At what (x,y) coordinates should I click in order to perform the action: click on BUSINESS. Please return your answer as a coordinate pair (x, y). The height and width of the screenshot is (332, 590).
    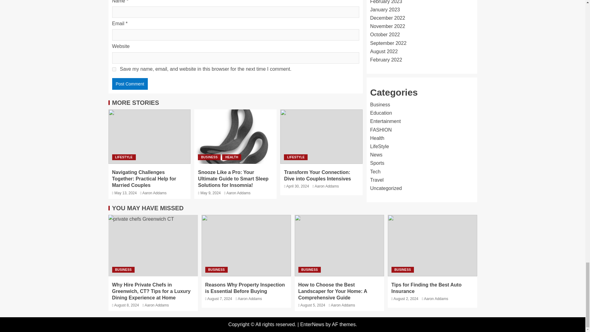
    Looking at the image, I should click on (209, 157).